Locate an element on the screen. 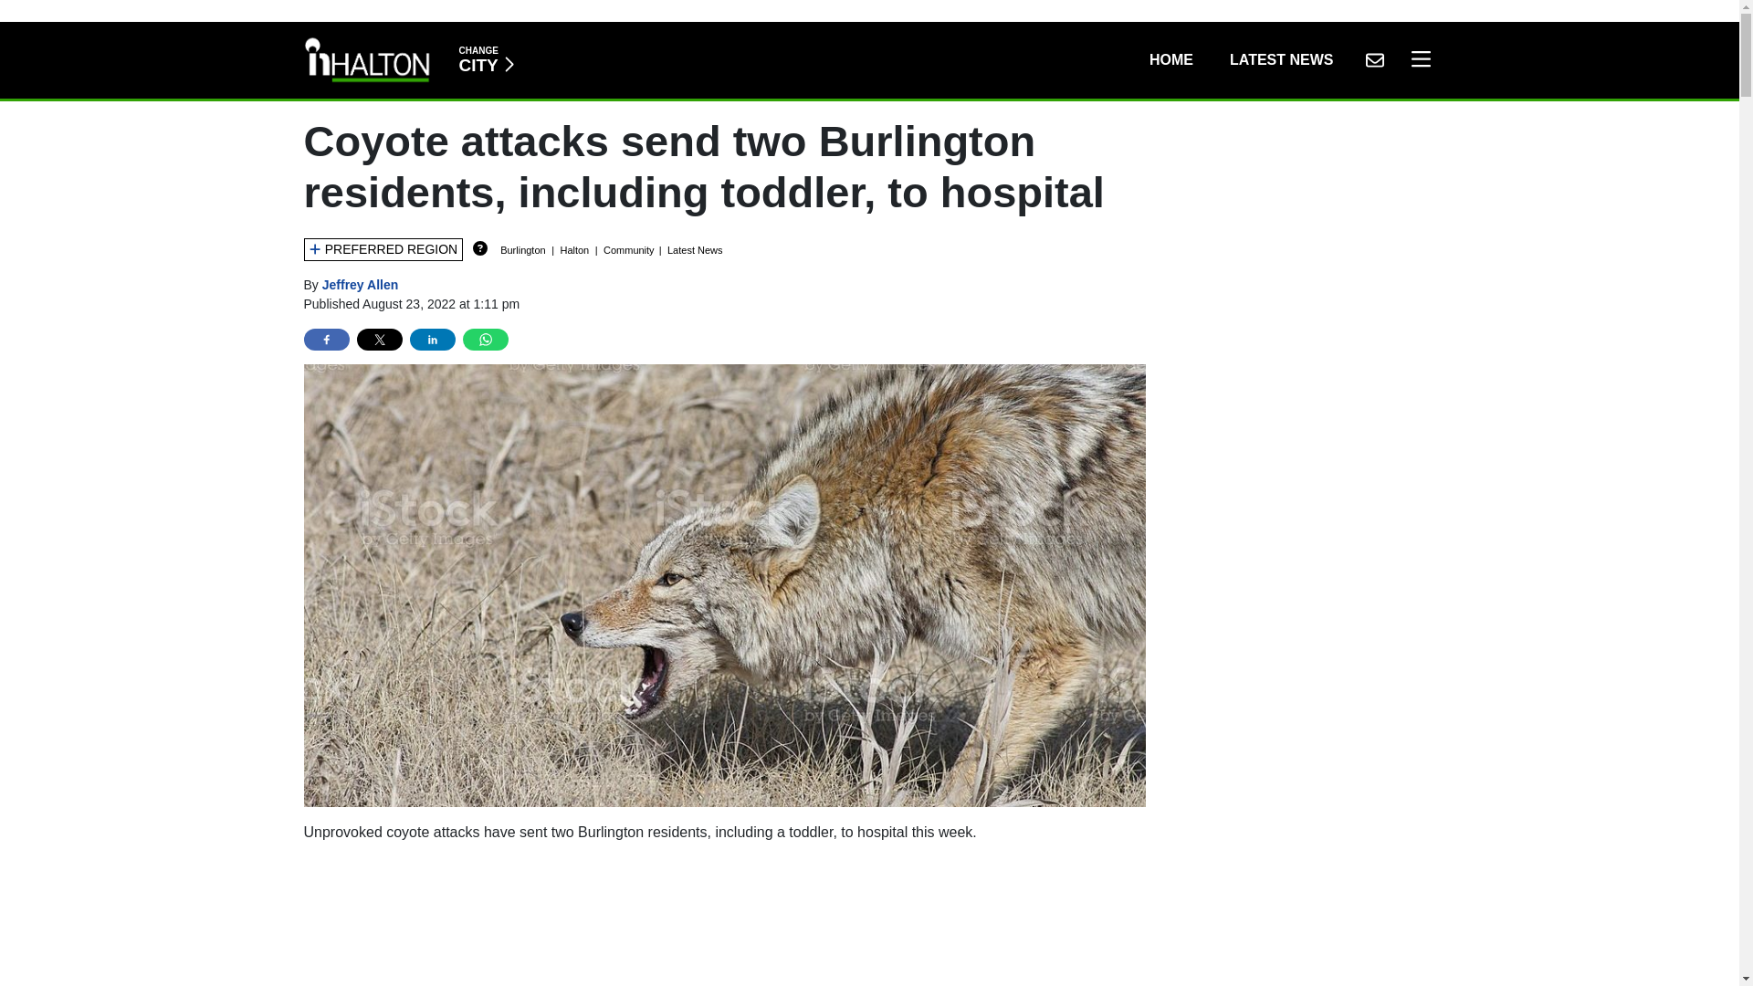 The width and height of the screenshot is (1753, 986). 3rd party ad content is located at coordinates (1170, 60).